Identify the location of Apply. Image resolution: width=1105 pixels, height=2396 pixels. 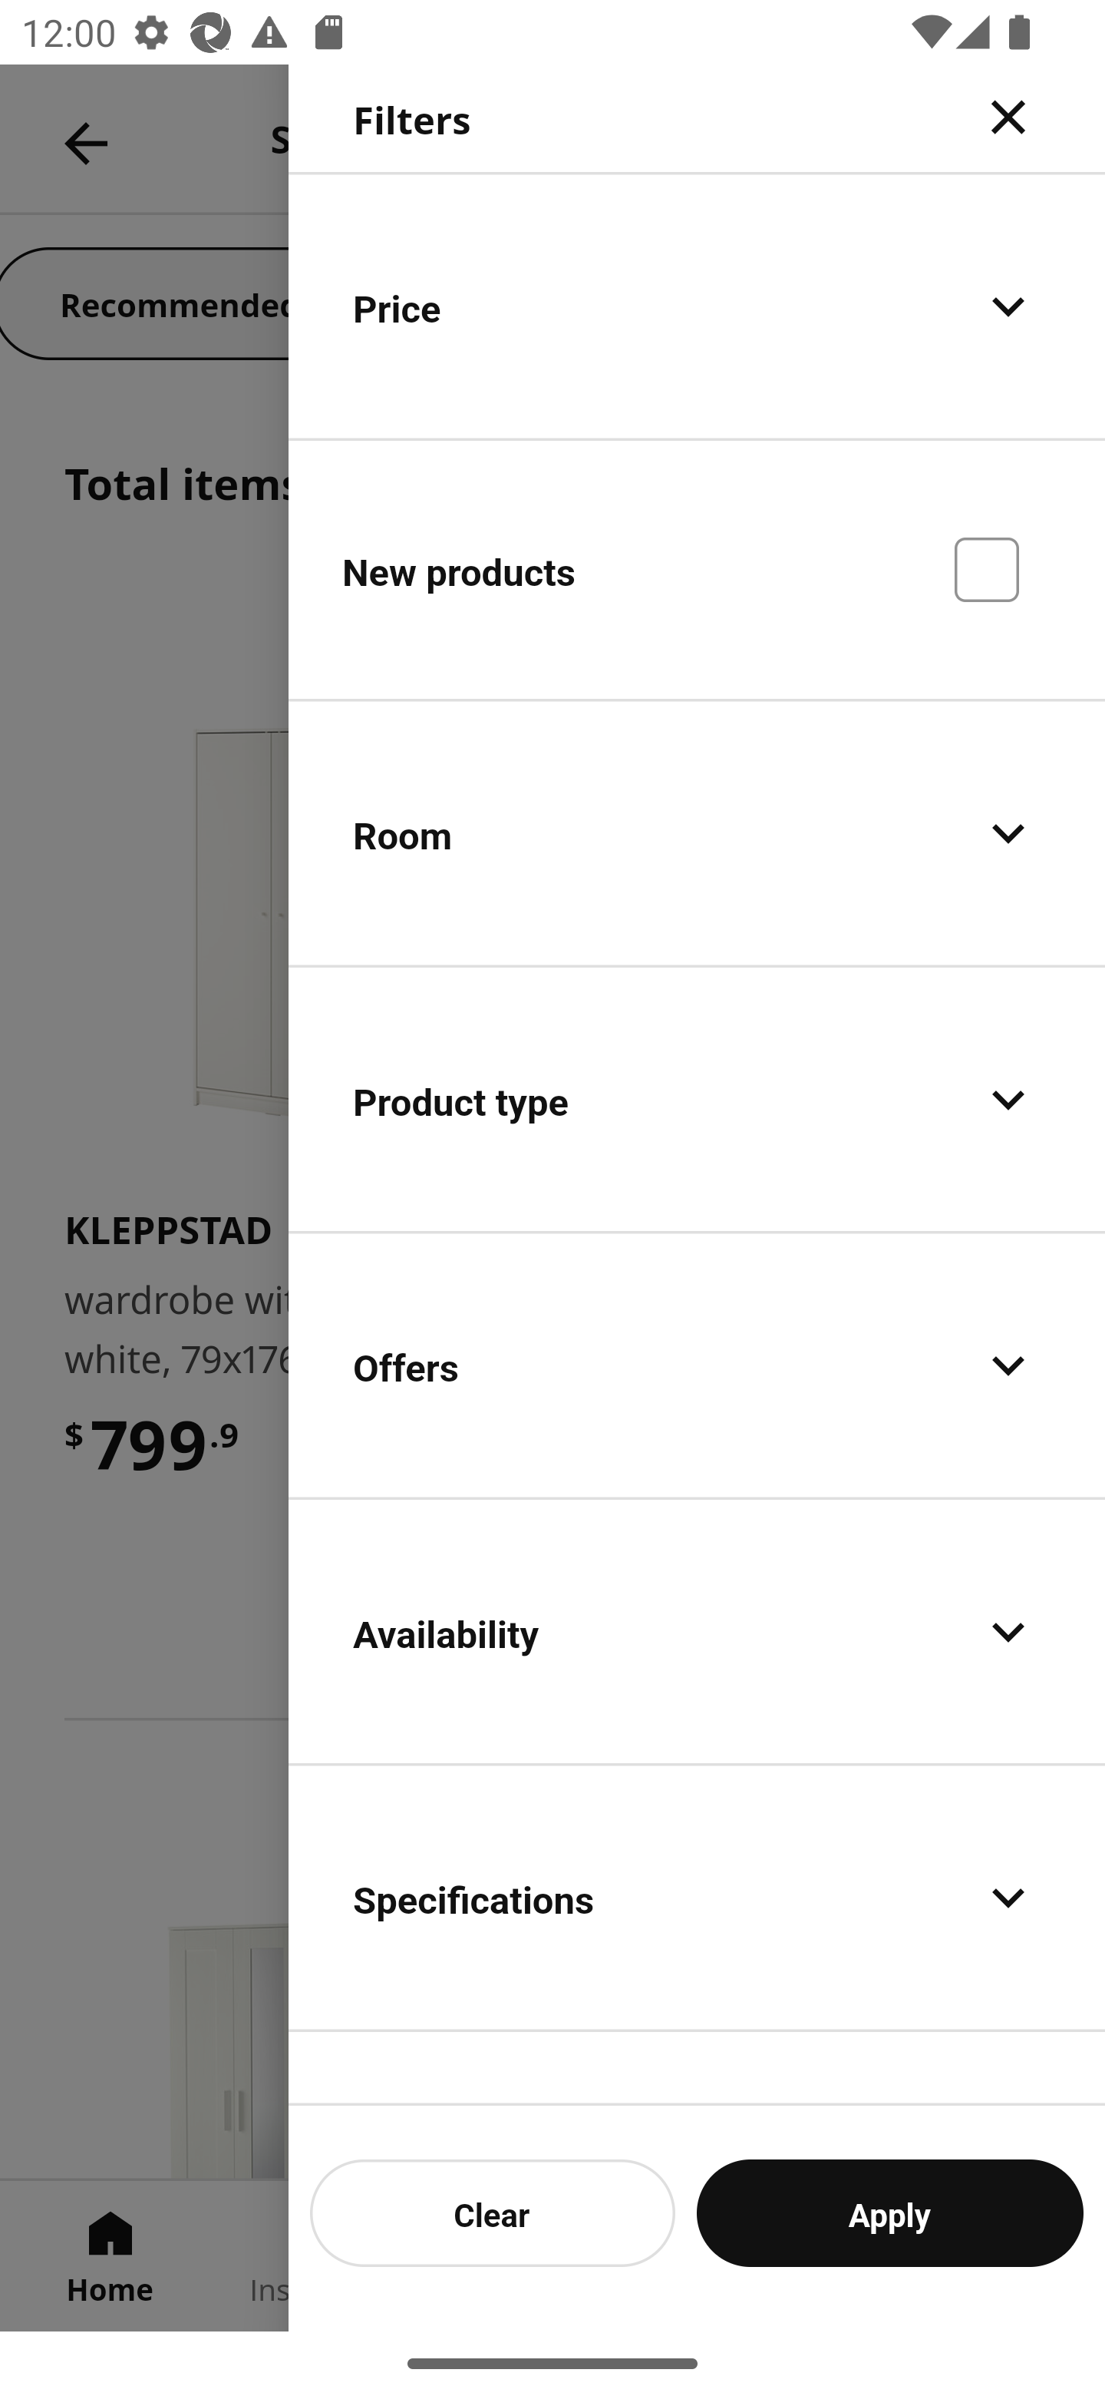
(890, 2212).